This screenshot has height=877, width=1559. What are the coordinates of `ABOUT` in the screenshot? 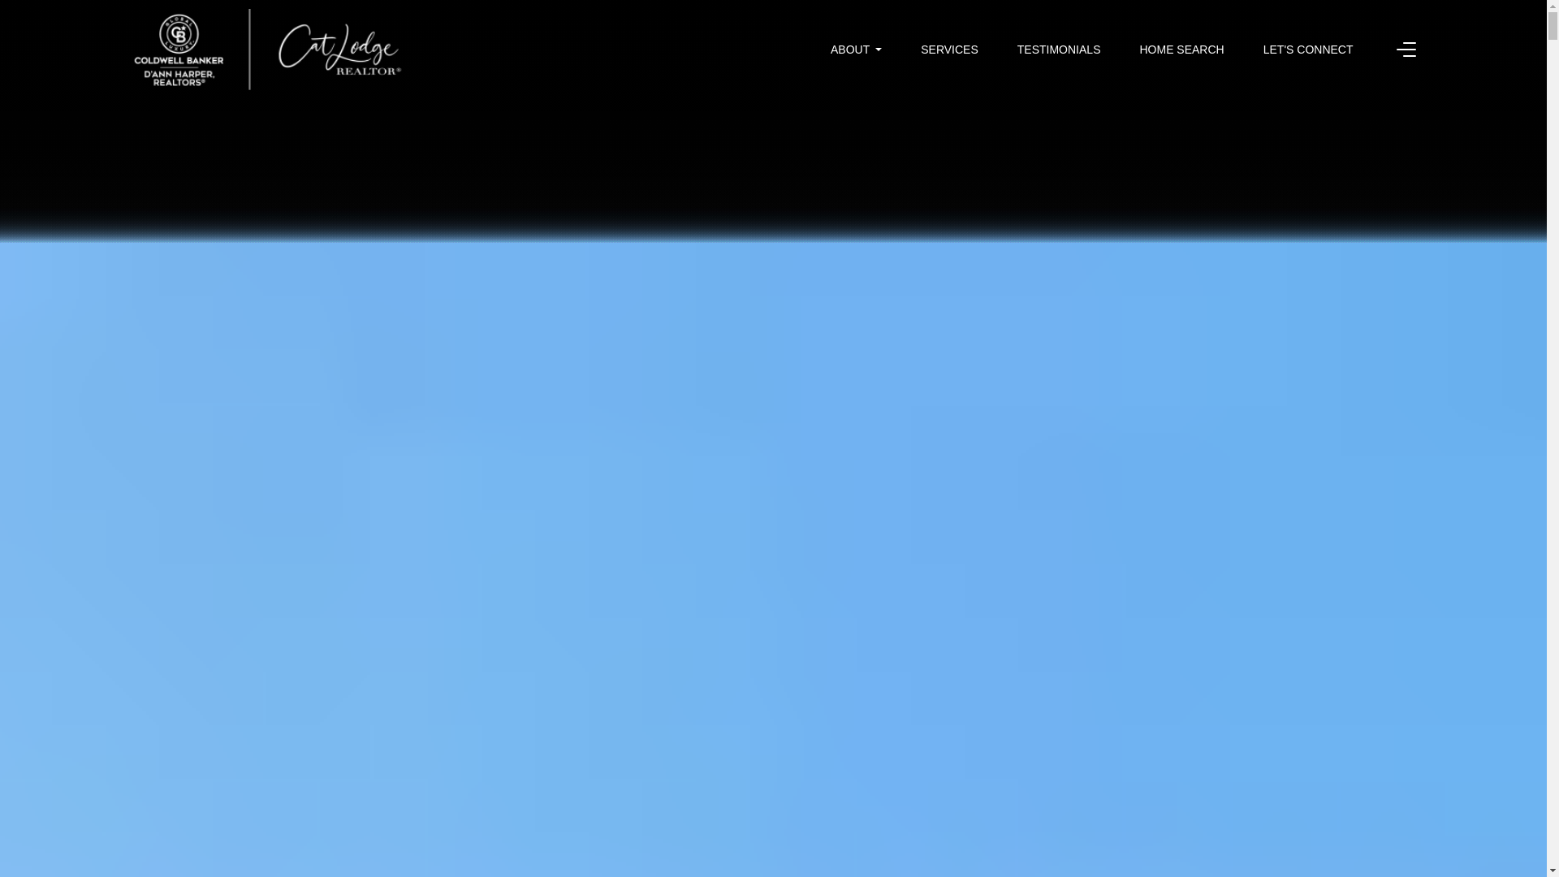 It's located at (856, 49).